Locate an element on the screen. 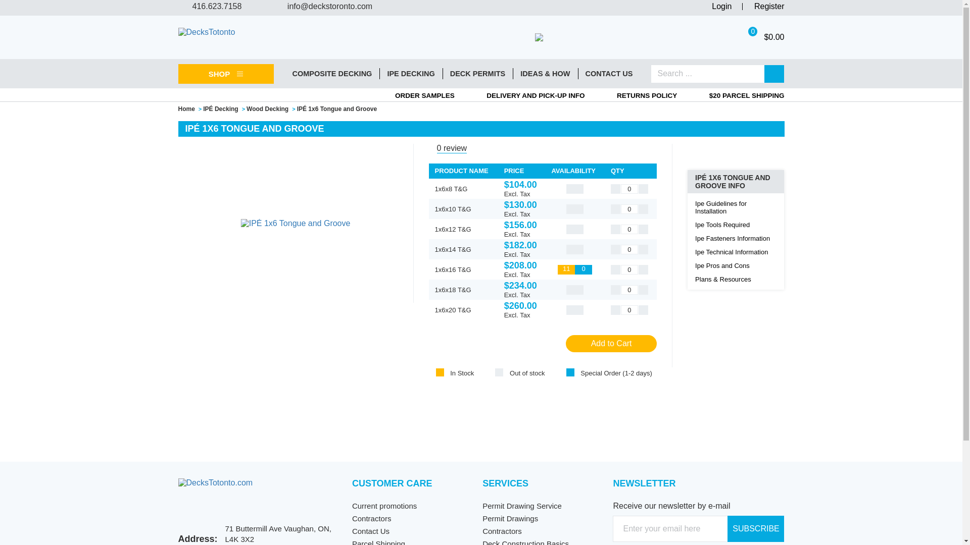  Register is located at coordinates (769, 6).